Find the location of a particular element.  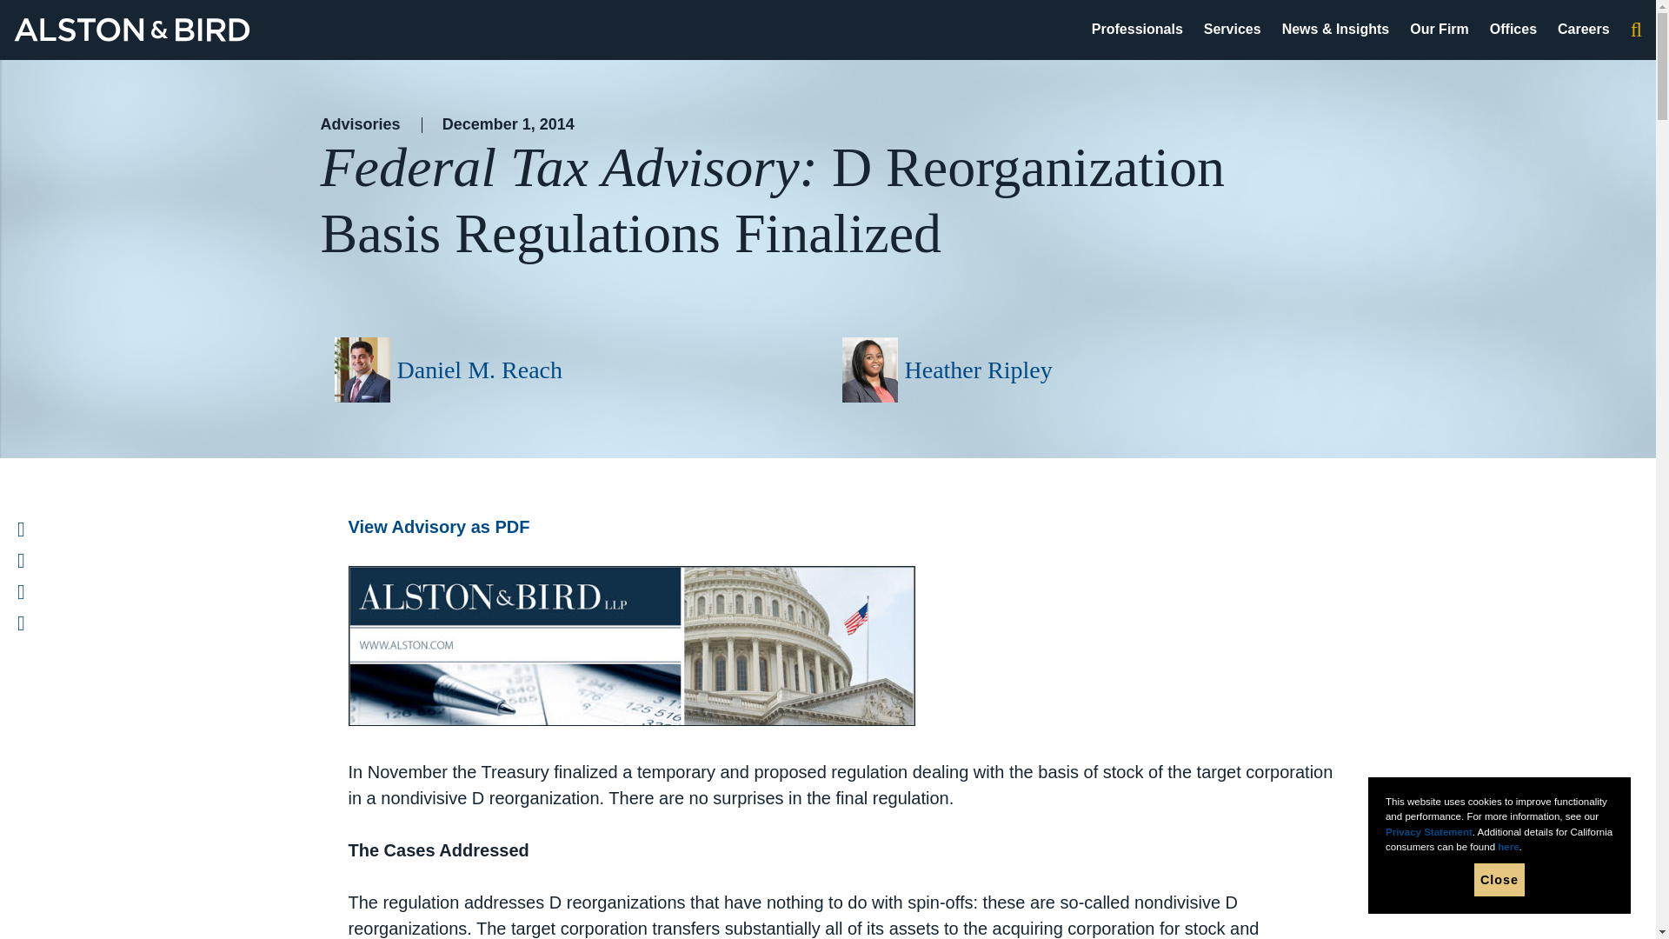

Offices is located at coordinates (1513, 29).